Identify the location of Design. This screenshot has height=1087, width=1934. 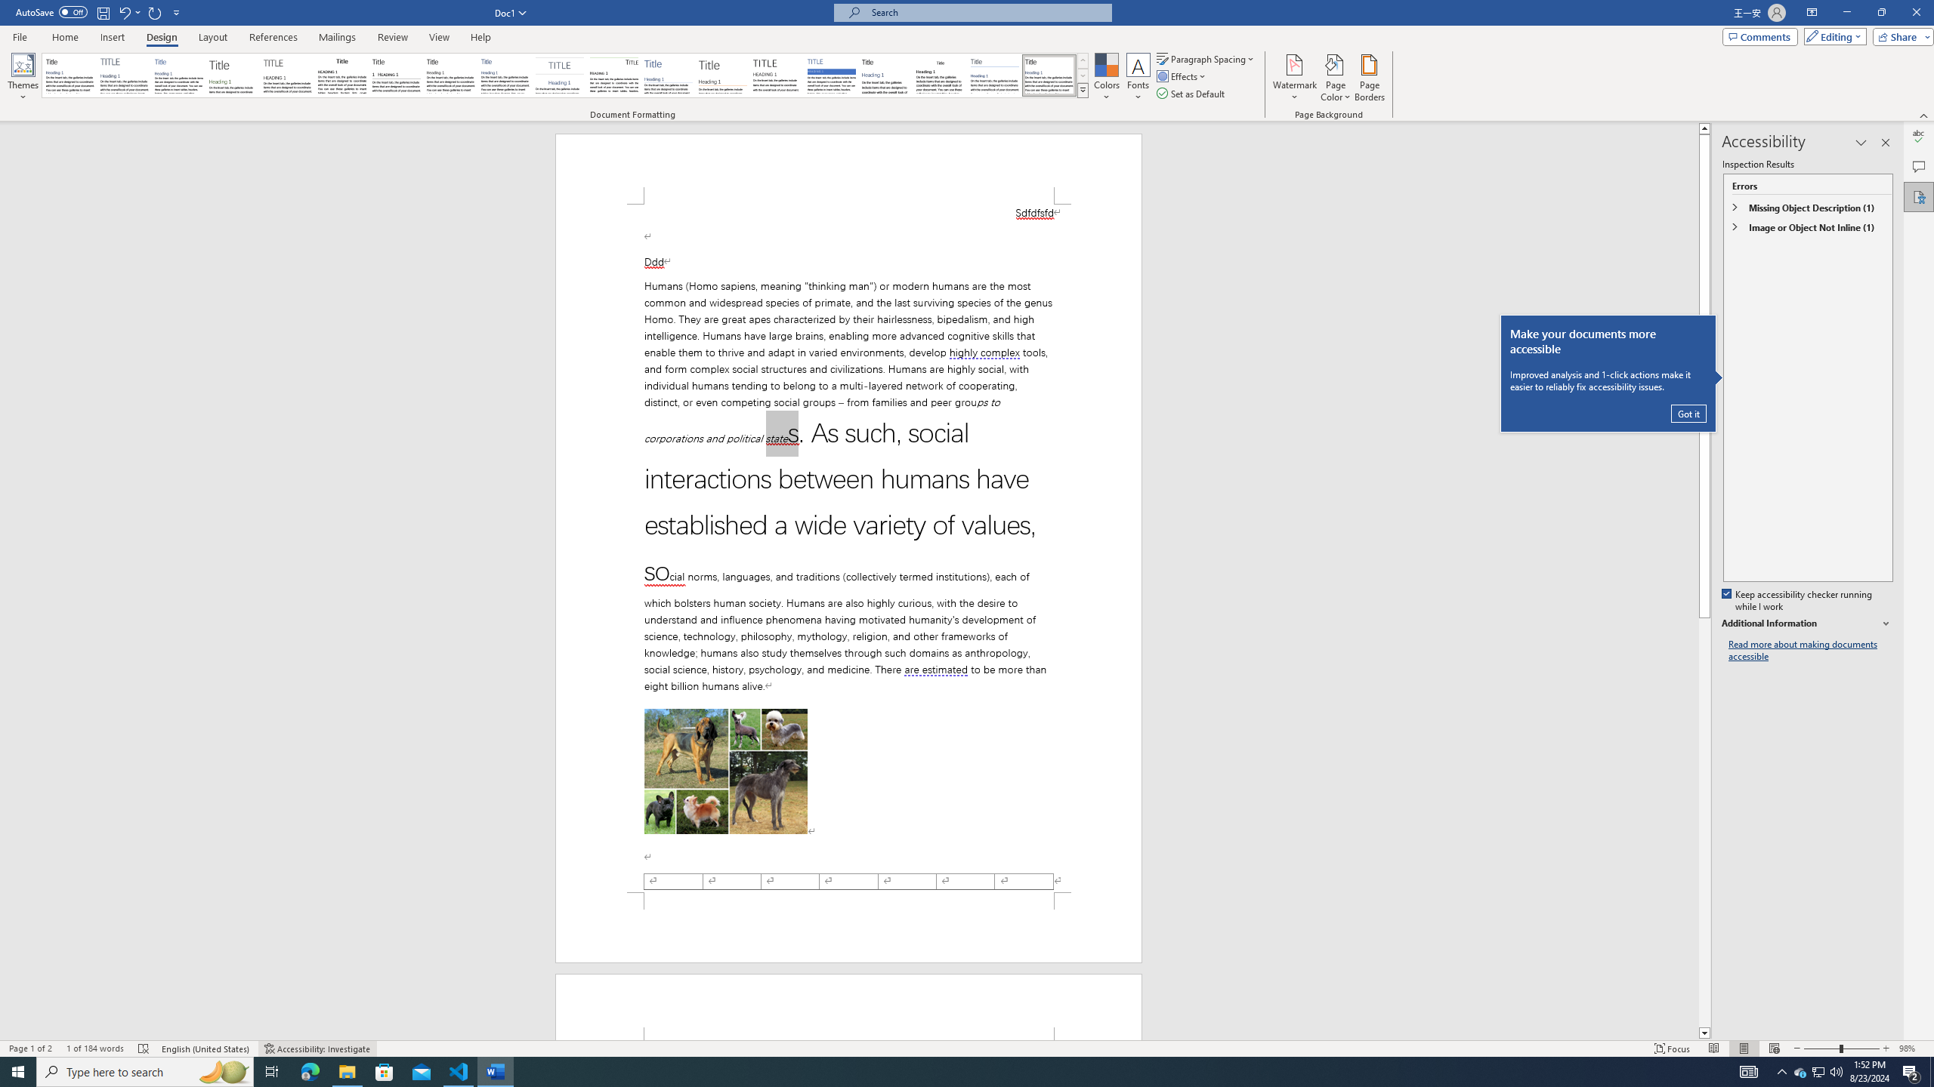
(162, 37).